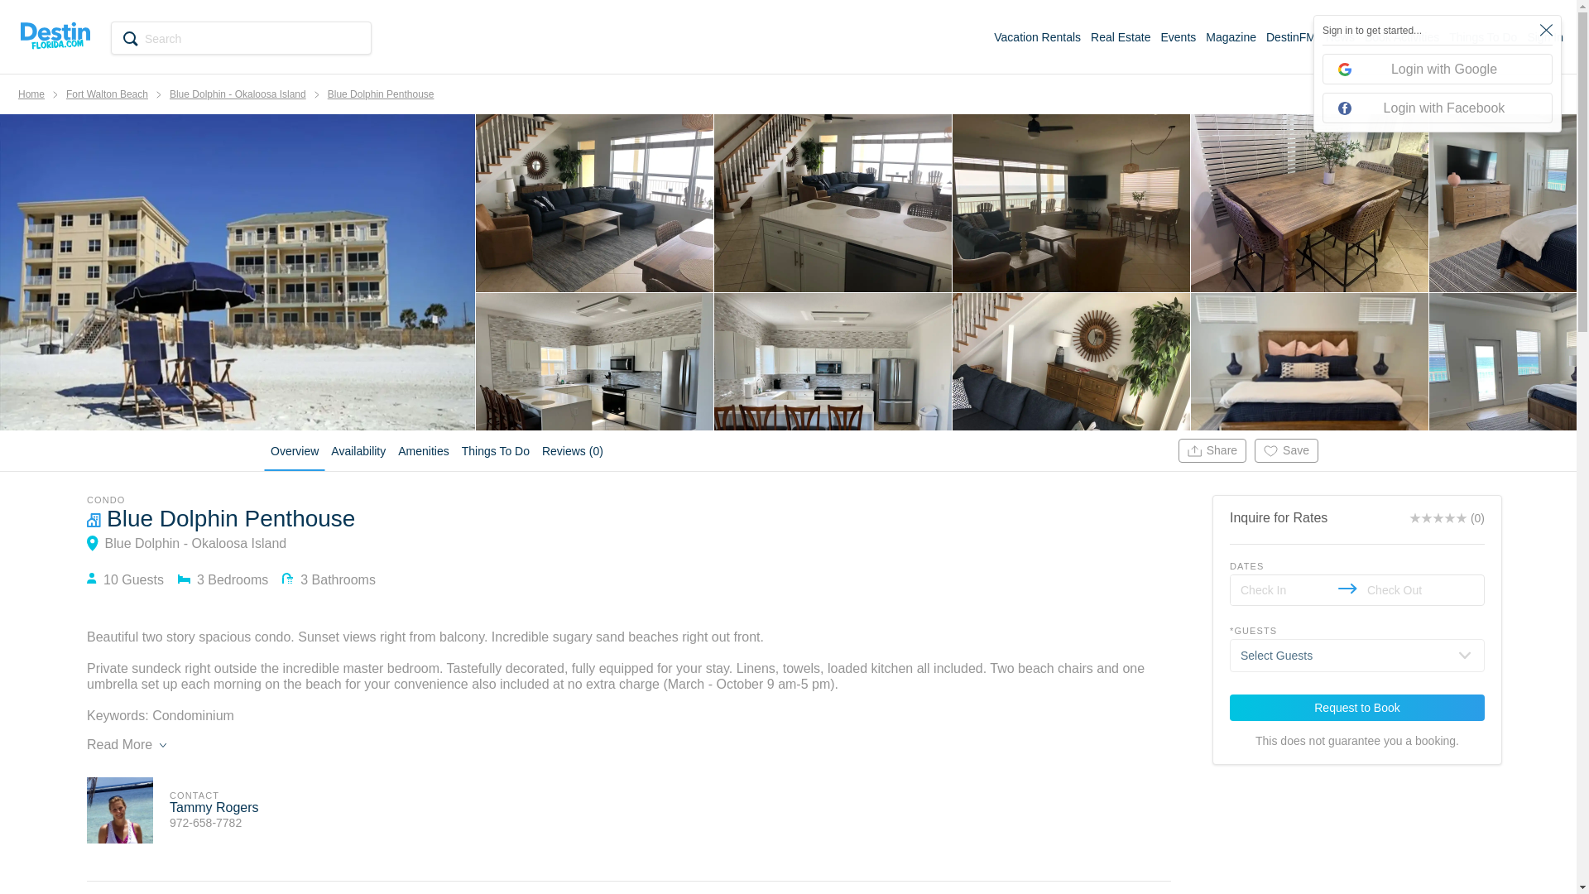  I want to click on News, so click(1340, 36).